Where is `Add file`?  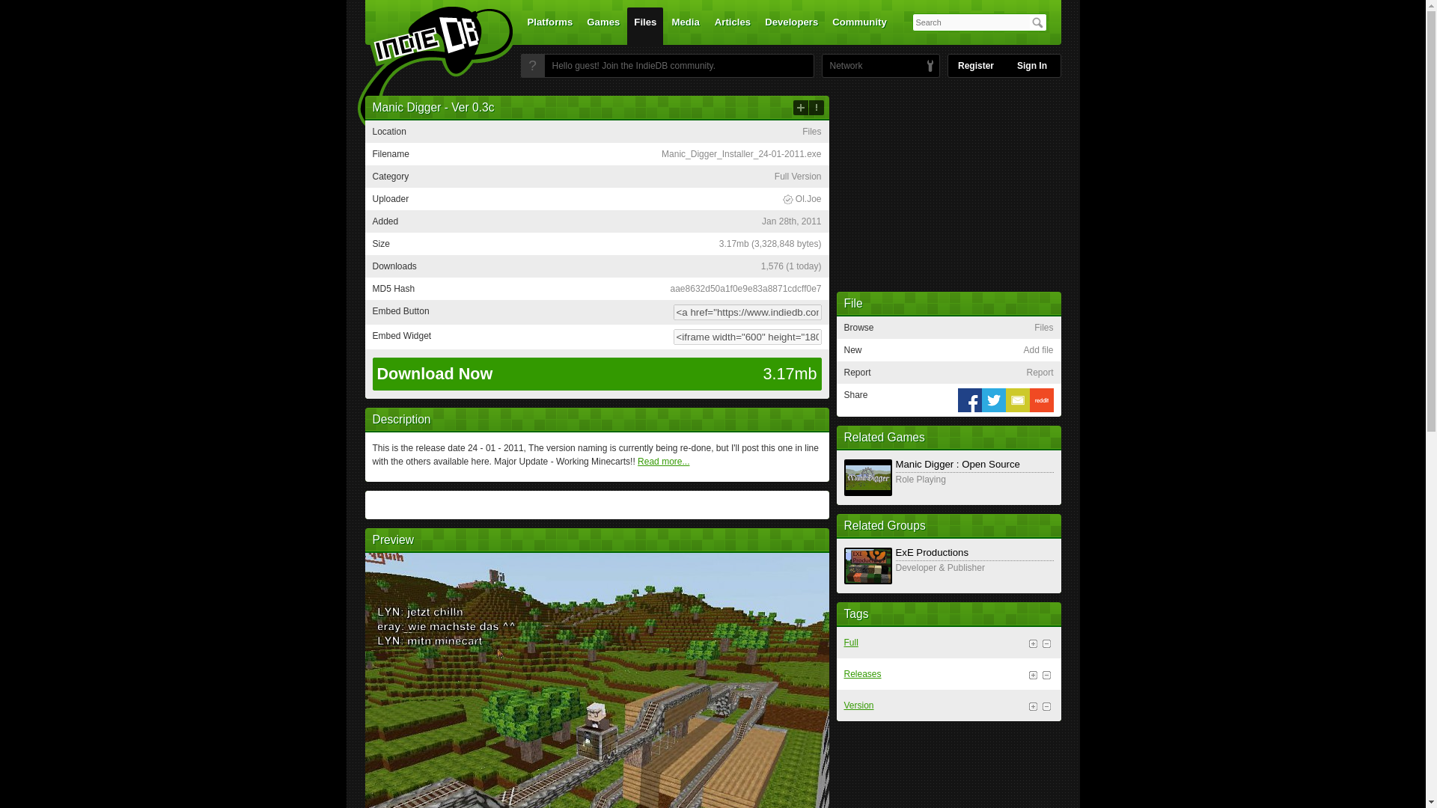 Add file is located at coordinates (800, 108).